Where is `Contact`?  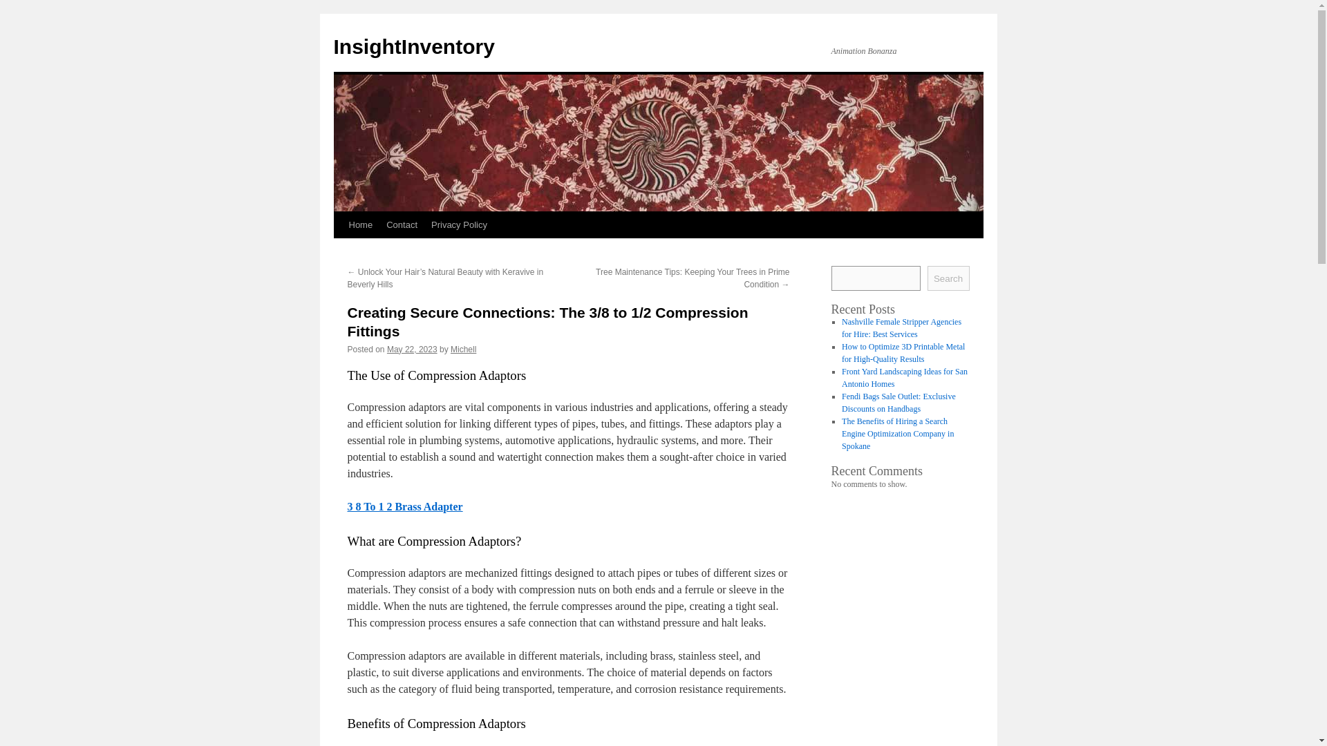 Contact is located at coordinates (402, 224).